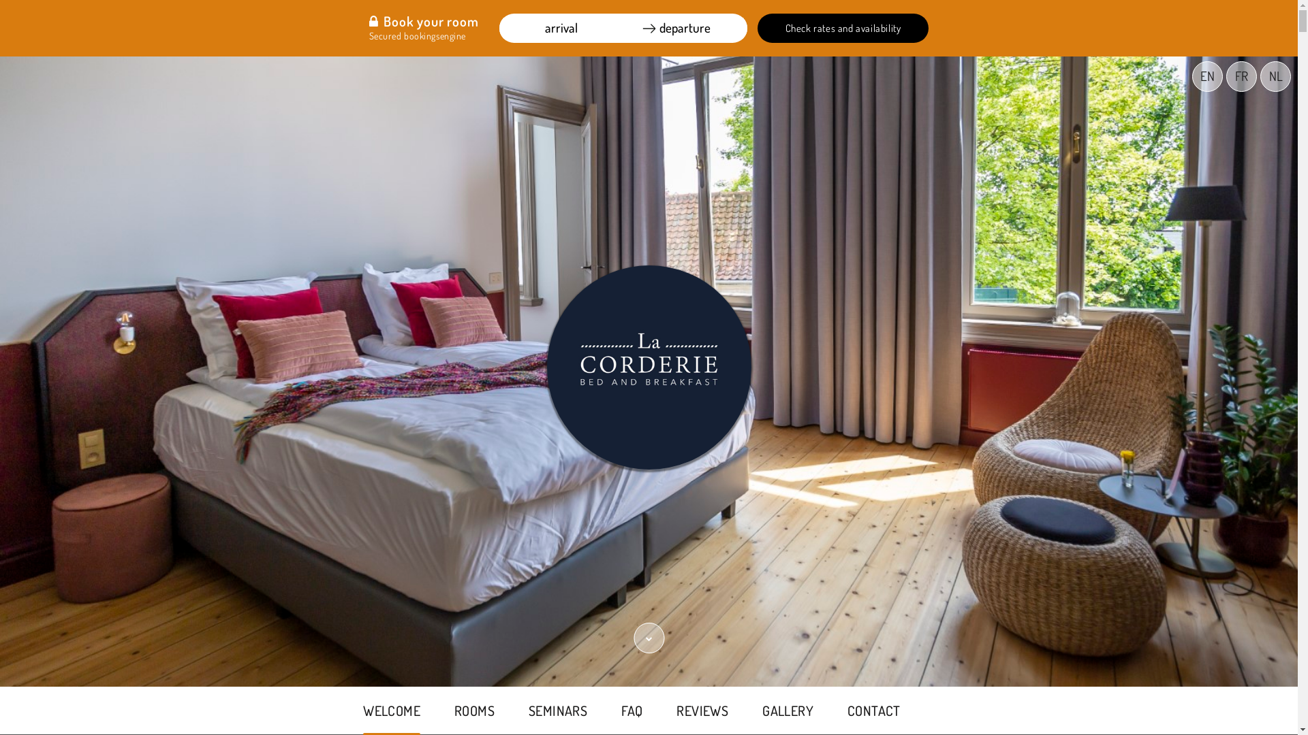 Image resolution: width=1308 pixels, height=735 pixels. What do you see at coordinates (1241, 76) in the screenshot?
I see `FR` at bounding box center [1241, 76].